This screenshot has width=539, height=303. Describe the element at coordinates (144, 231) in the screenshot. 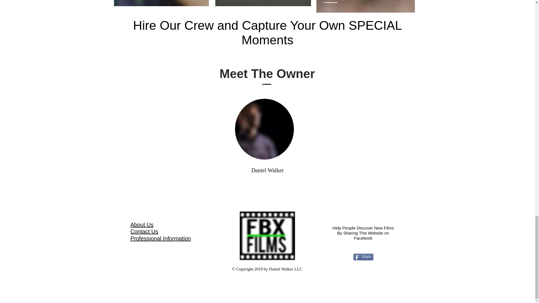

I see `Contact Us` at that location.